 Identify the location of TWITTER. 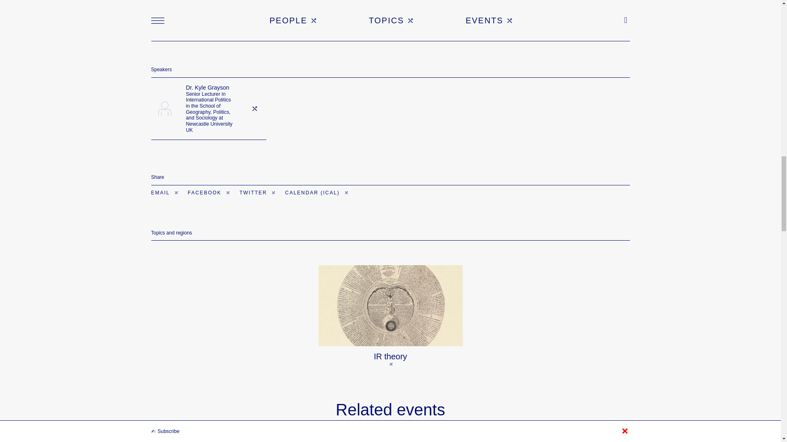
(257, 193).